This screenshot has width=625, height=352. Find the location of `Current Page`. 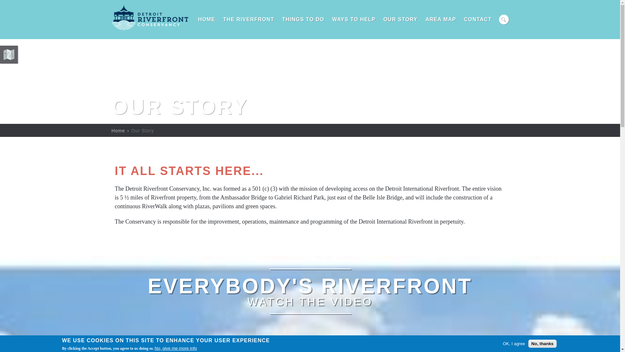

Current Page is located at coordinates (143, 131).